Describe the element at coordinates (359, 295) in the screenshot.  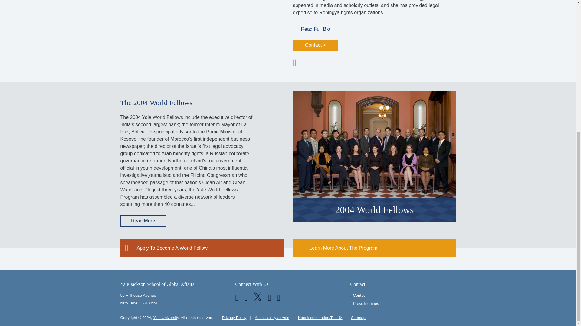
I see `Contact Us` at that location.